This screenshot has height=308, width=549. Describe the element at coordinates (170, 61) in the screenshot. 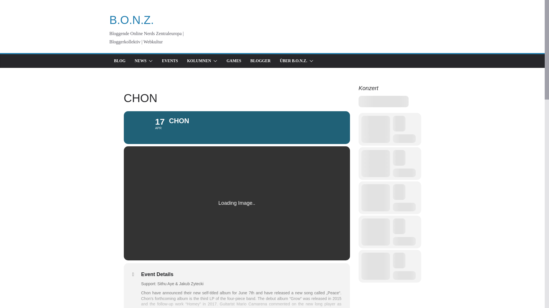

I see `EVENTS` at that location.